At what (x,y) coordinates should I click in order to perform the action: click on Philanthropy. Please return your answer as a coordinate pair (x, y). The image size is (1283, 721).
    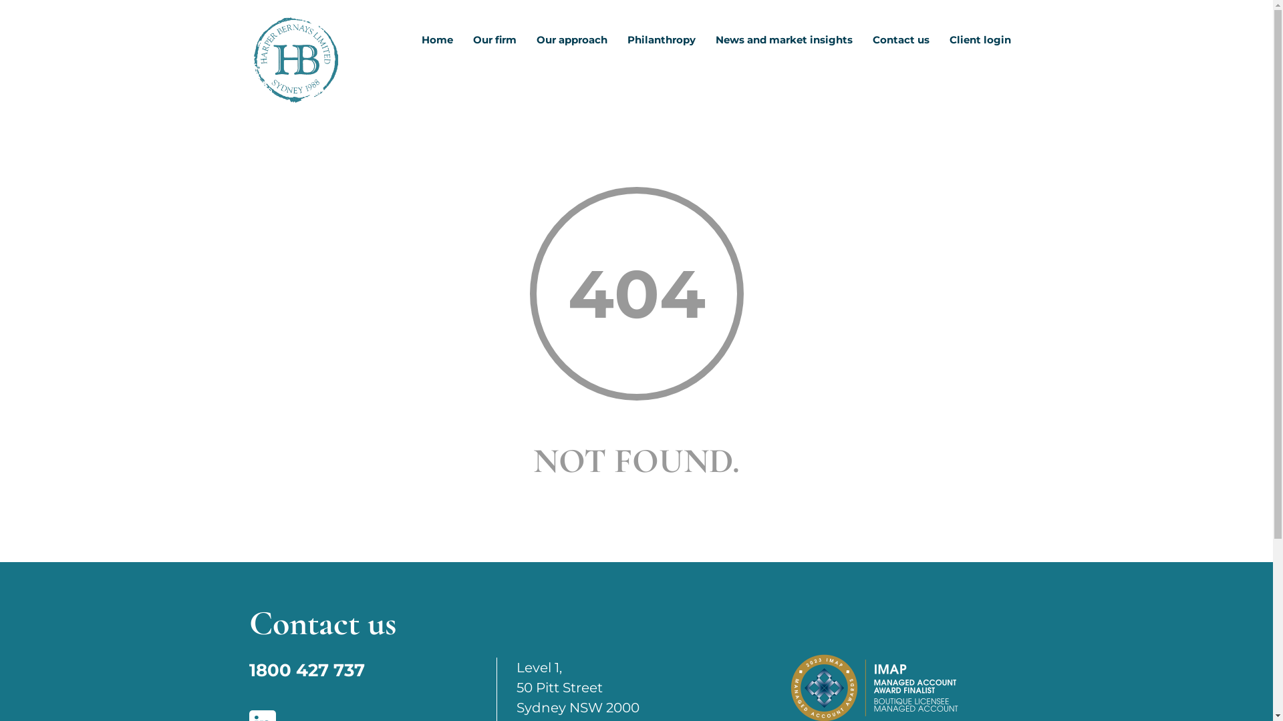
    Looking at the image, I should click on (662, 44).